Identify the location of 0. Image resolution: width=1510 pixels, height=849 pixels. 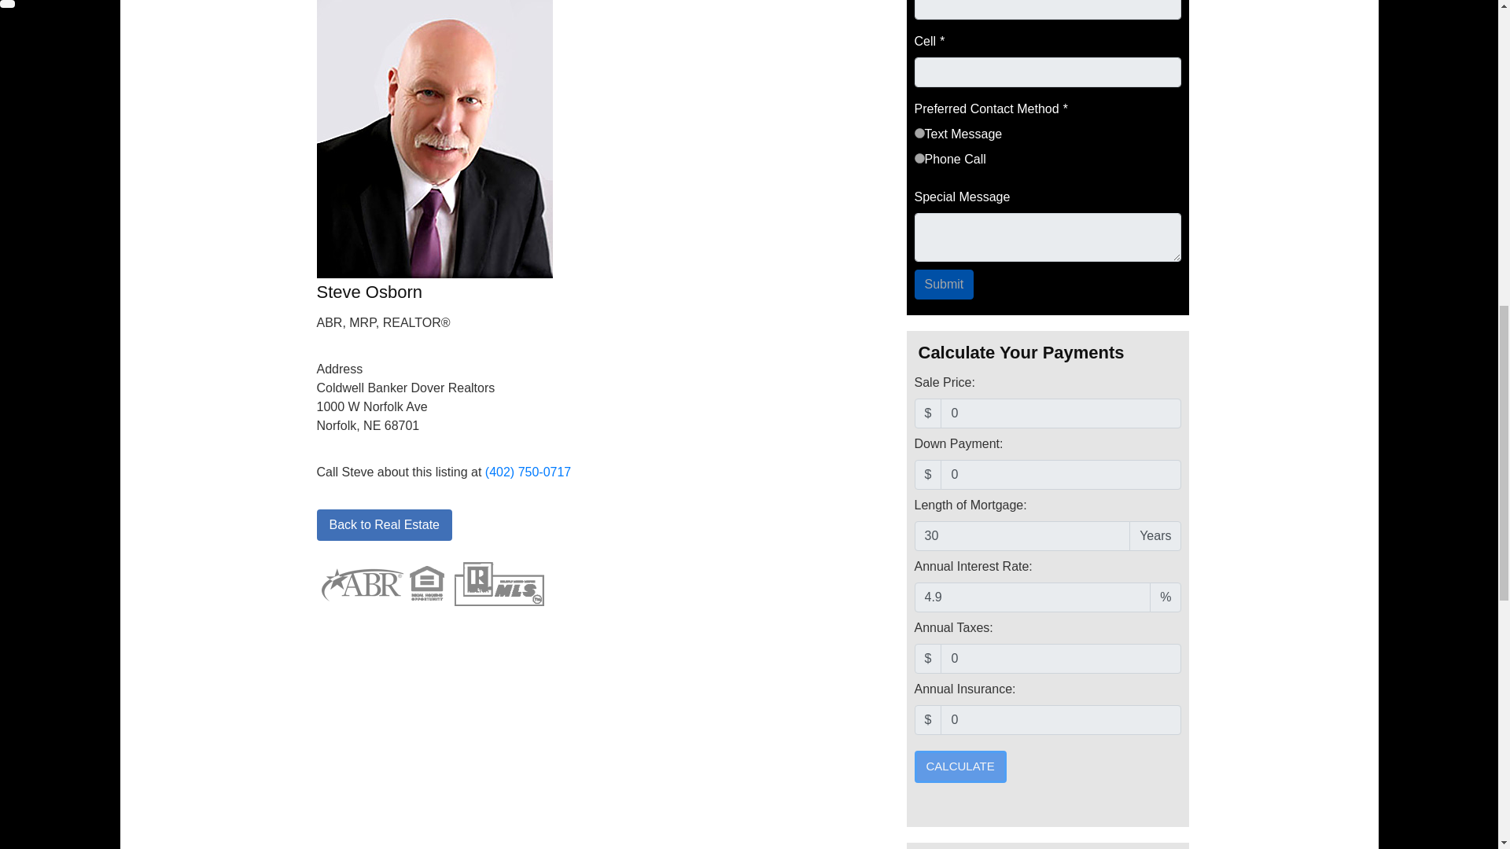
(1060, 475).